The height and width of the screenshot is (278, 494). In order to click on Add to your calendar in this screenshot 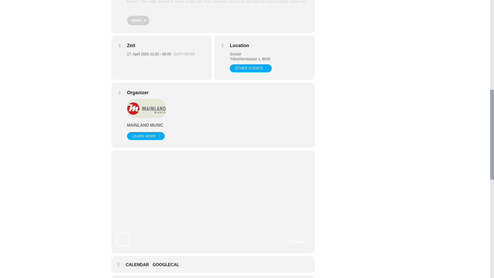, I will do `click(139, 265)`.